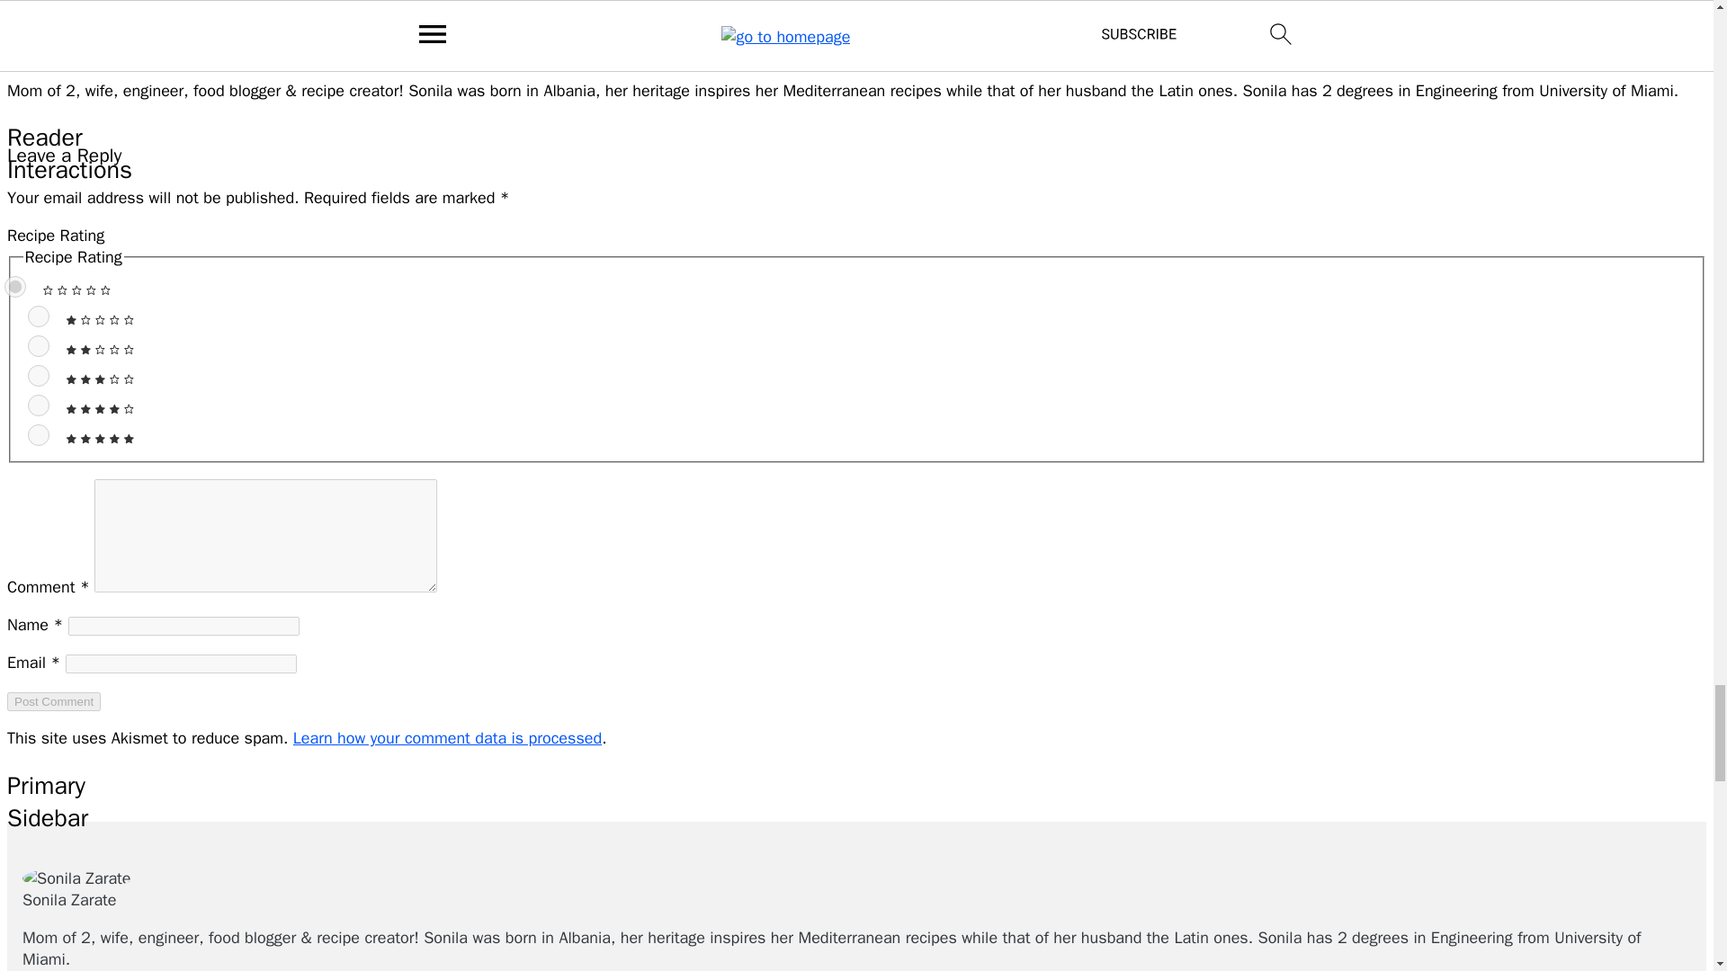 The height and width of the screenshot is (971, 1727). What do you see at coordinates (53, 701) in the screenshot?
I see `Post Comment` at bounding box center [53, 701].